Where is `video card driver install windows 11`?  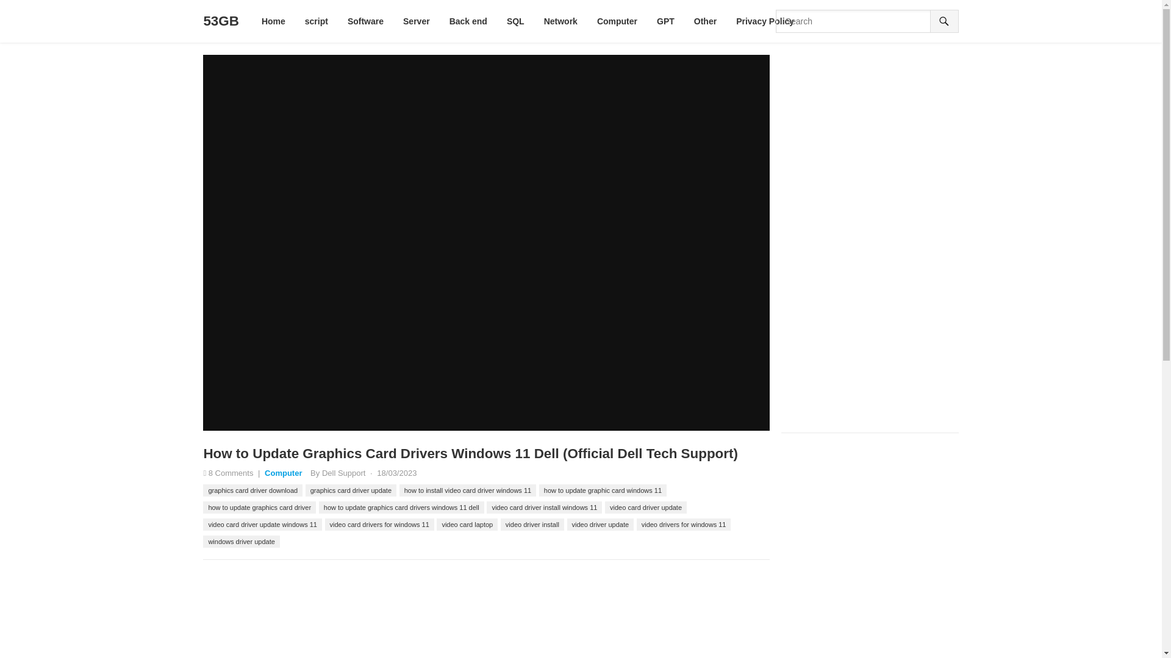 video card driver install windows 11 is located at coordinates (544, 507).